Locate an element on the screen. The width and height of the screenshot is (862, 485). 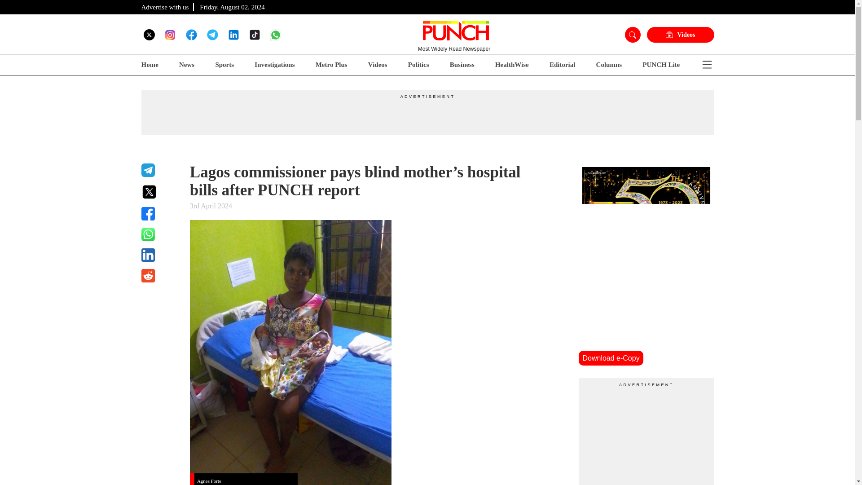
Share on Twitter is located at coordinates (160, 192).